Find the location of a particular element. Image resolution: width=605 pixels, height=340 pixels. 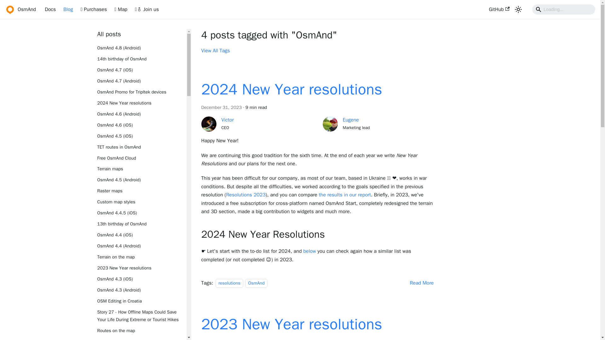

2024 New Year resolutions is located at coordinates (141, 103).